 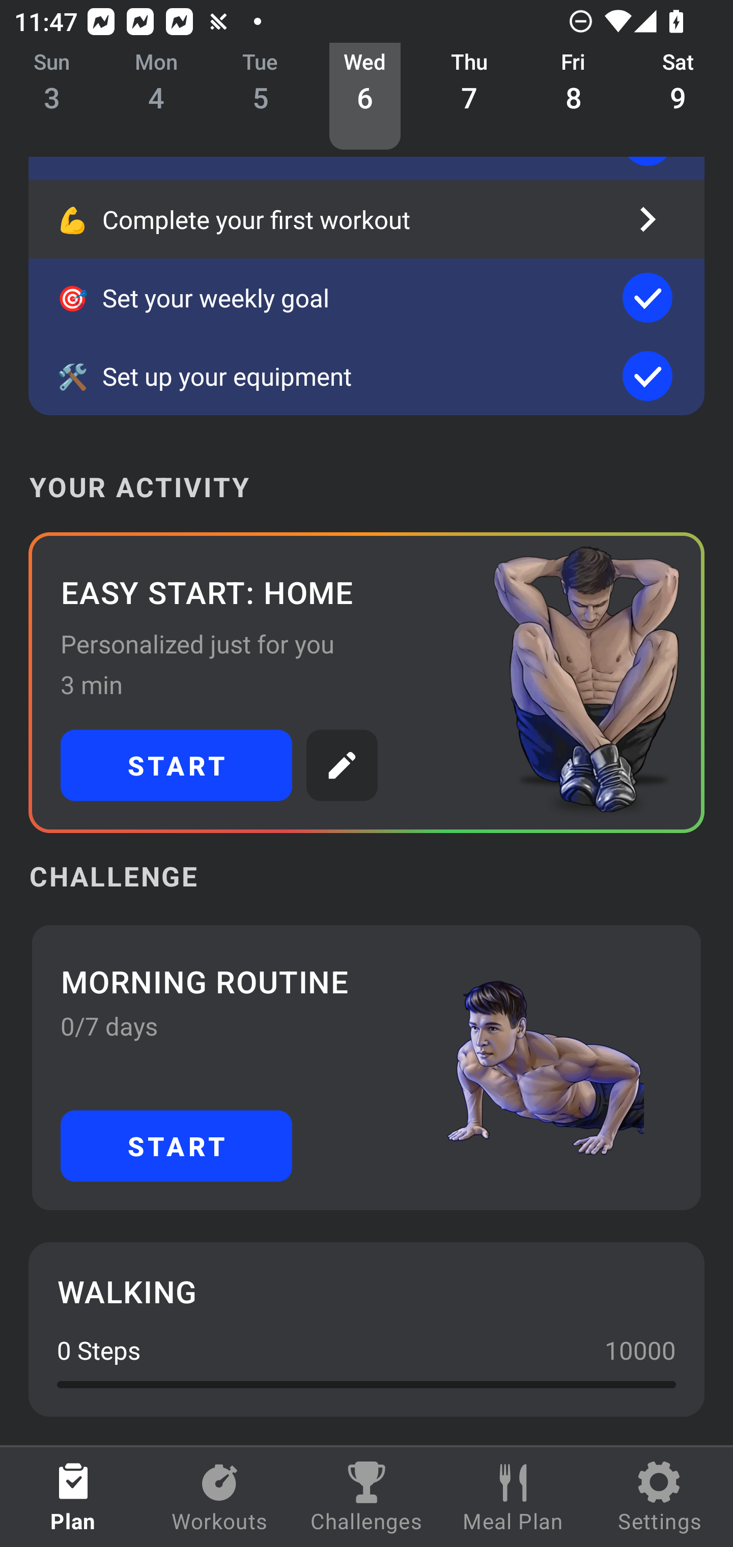 I want to click on  Workouts , so click(x=220, y=1497).